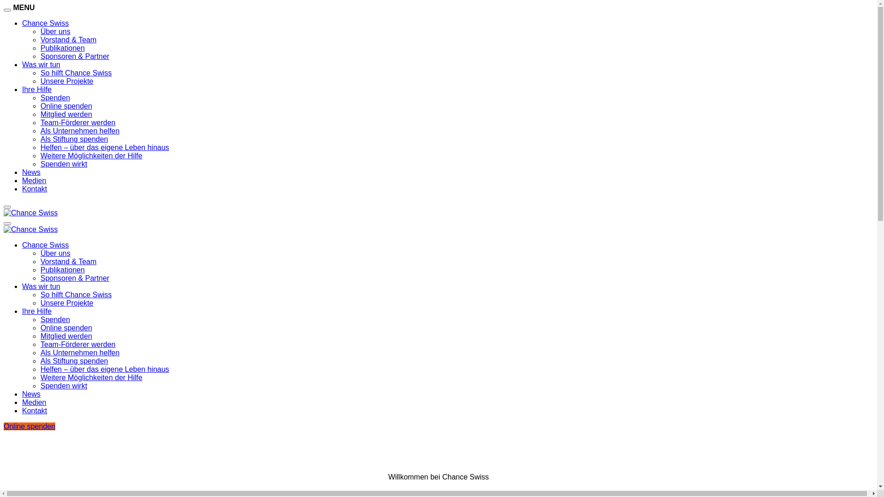 The image size is (884, 497). I want to click on Online spenden, so click(66, 106).